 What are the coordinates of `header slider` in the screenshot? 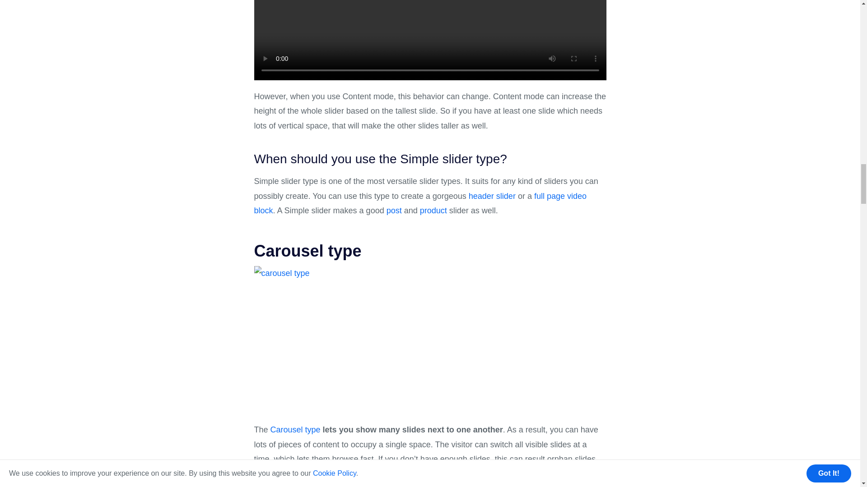 It's located at (492, 197).